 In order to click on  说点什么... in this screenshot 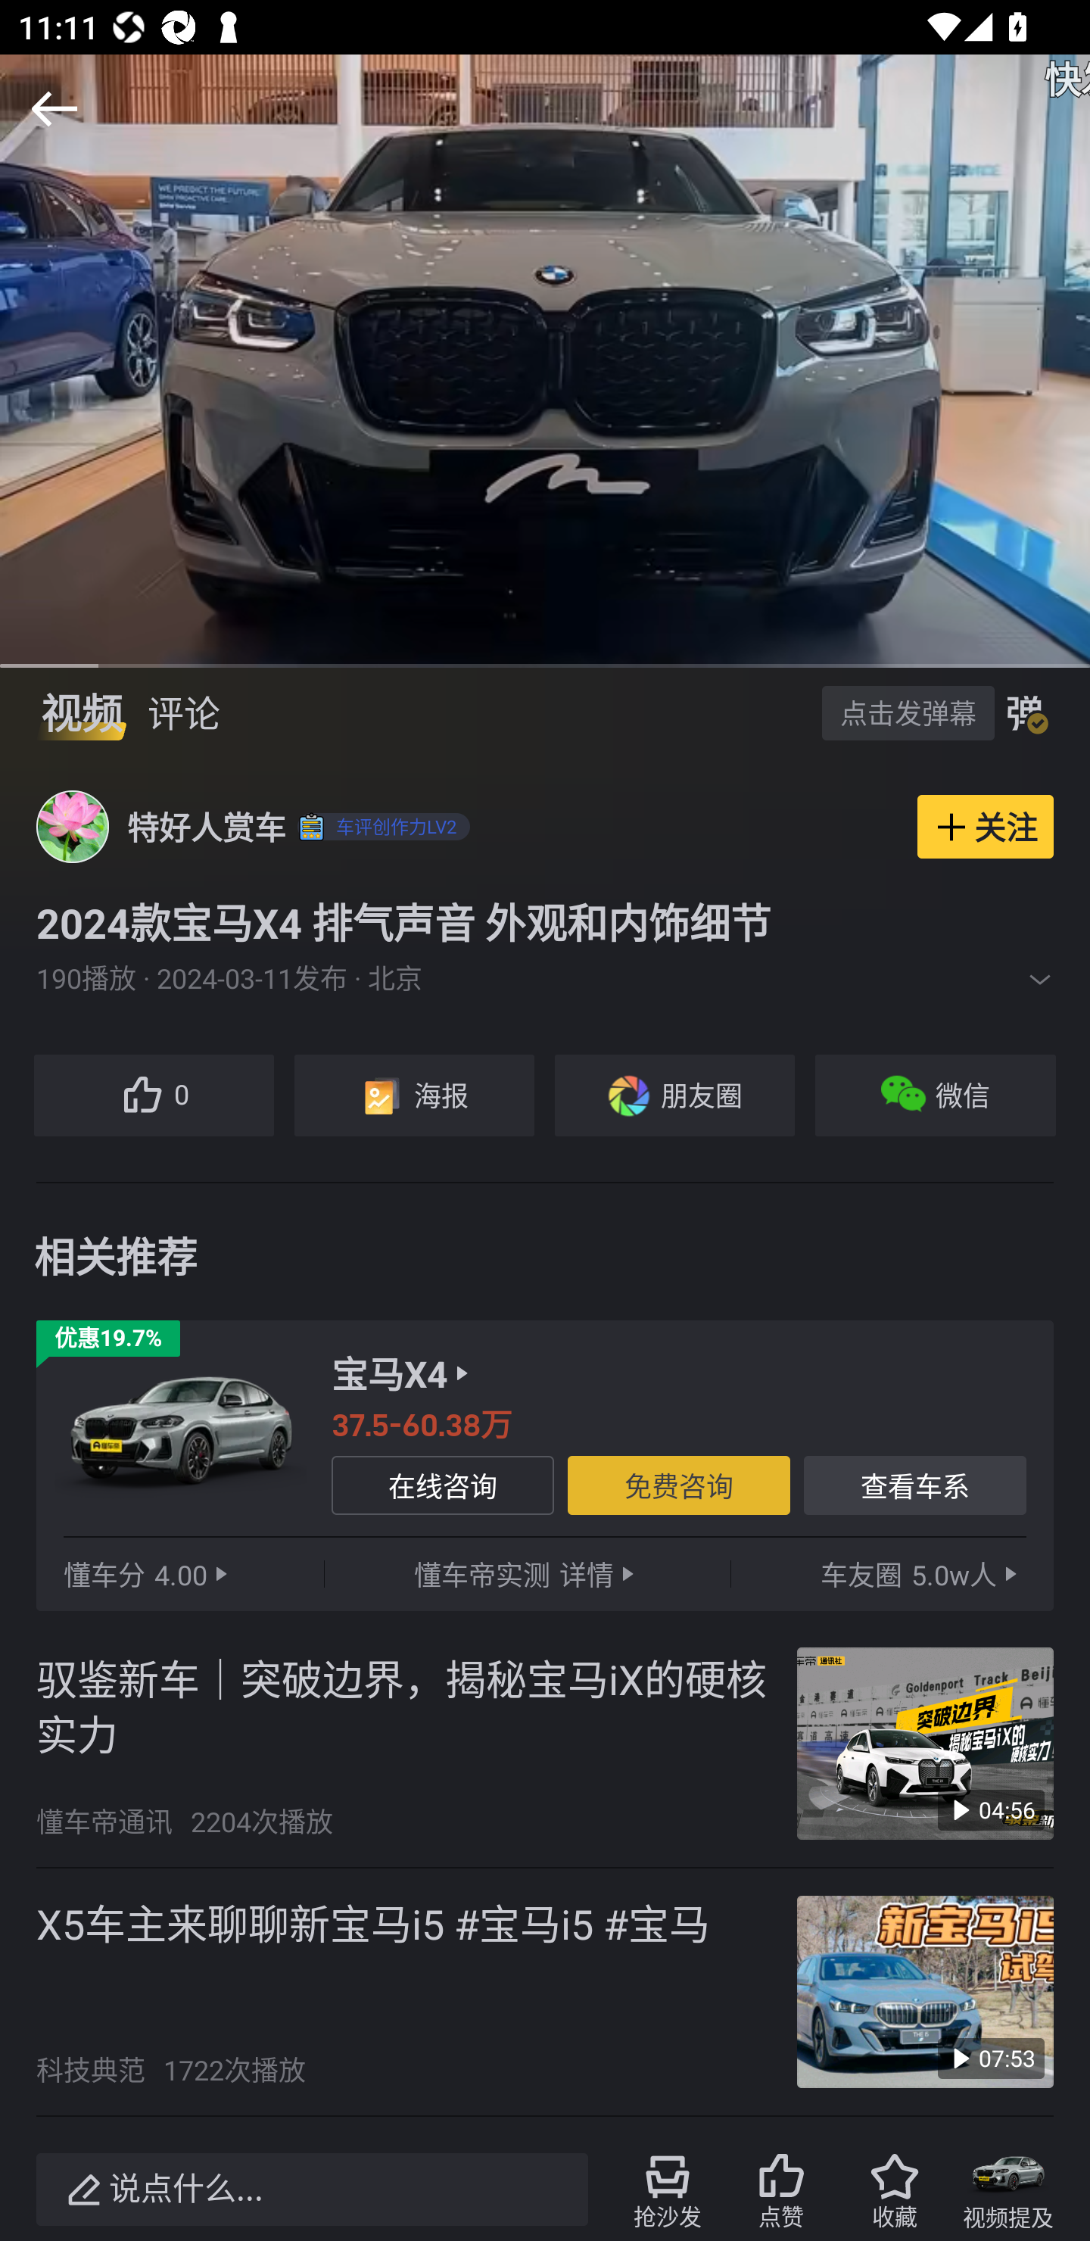, I will do `click(312, 2190)`.